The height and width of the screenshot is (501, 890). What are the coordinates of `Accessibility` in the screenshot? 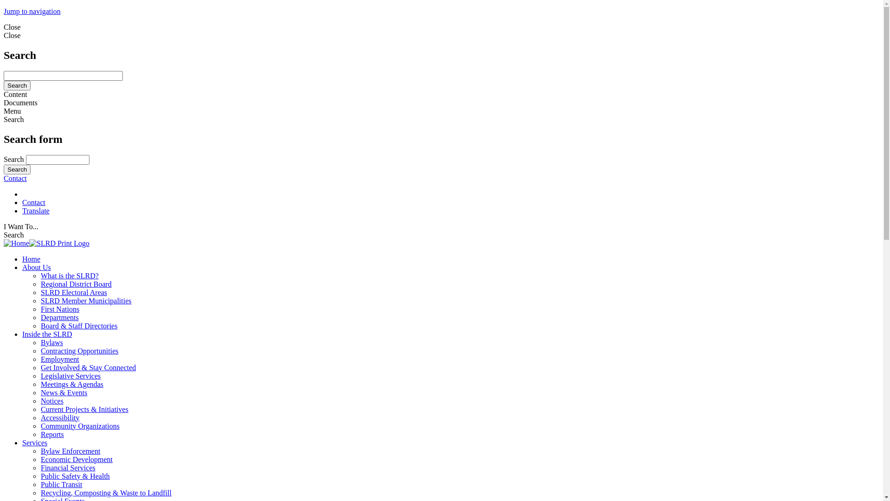 It's located at (60, 417).